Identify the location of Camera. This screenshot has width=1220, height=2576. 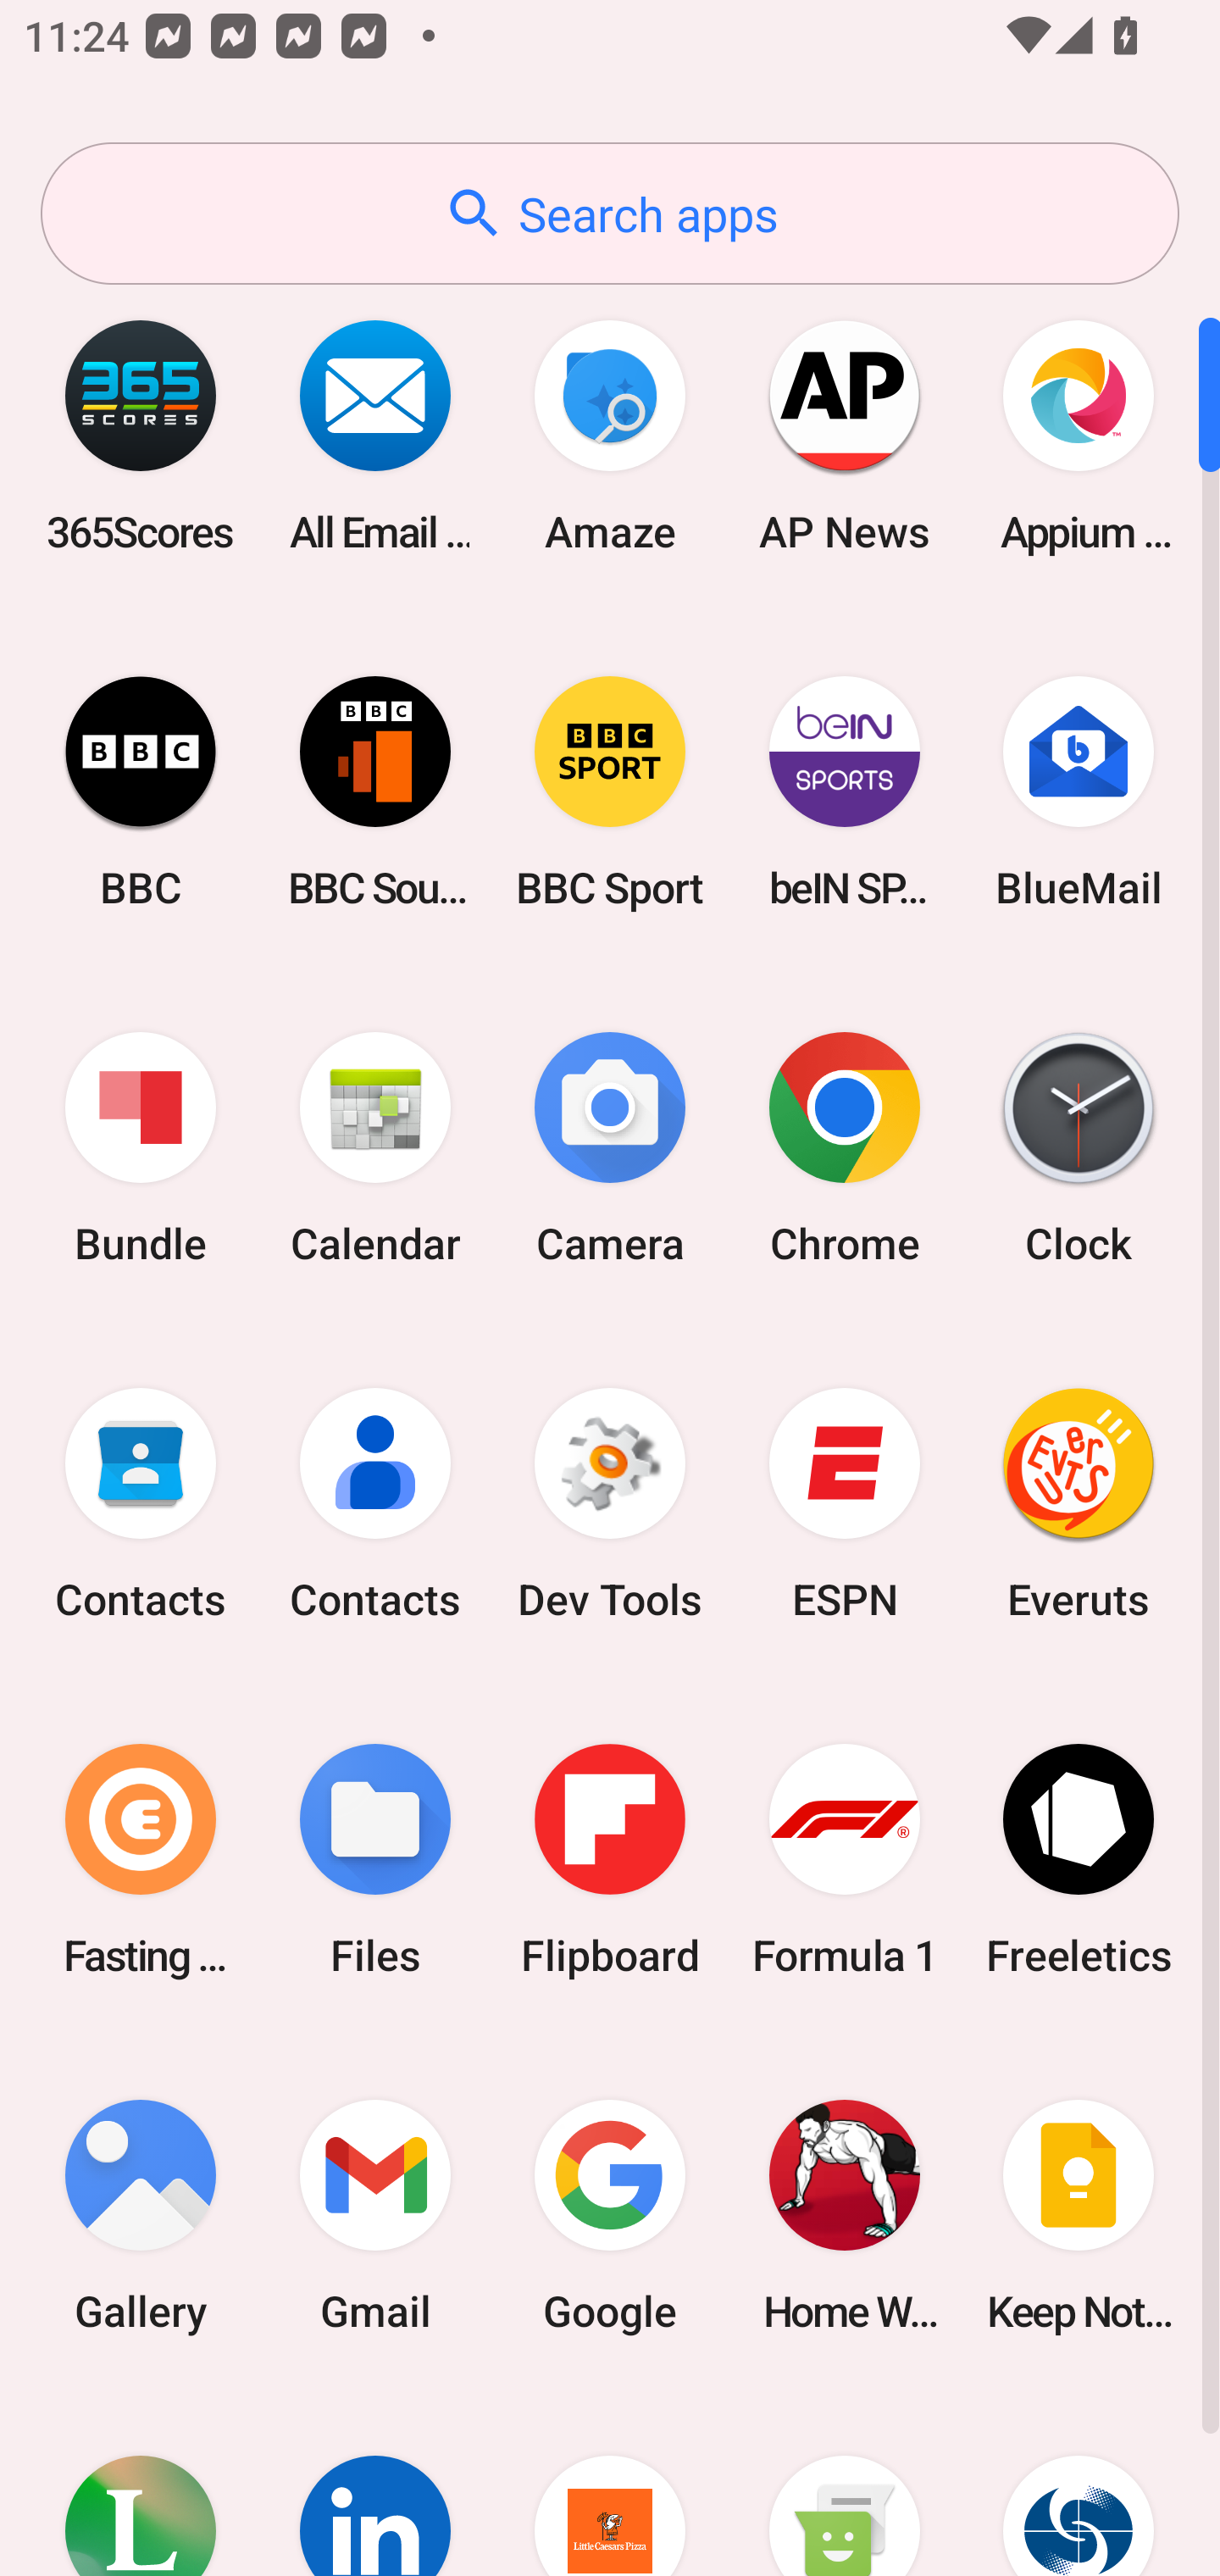
(610, 1149).